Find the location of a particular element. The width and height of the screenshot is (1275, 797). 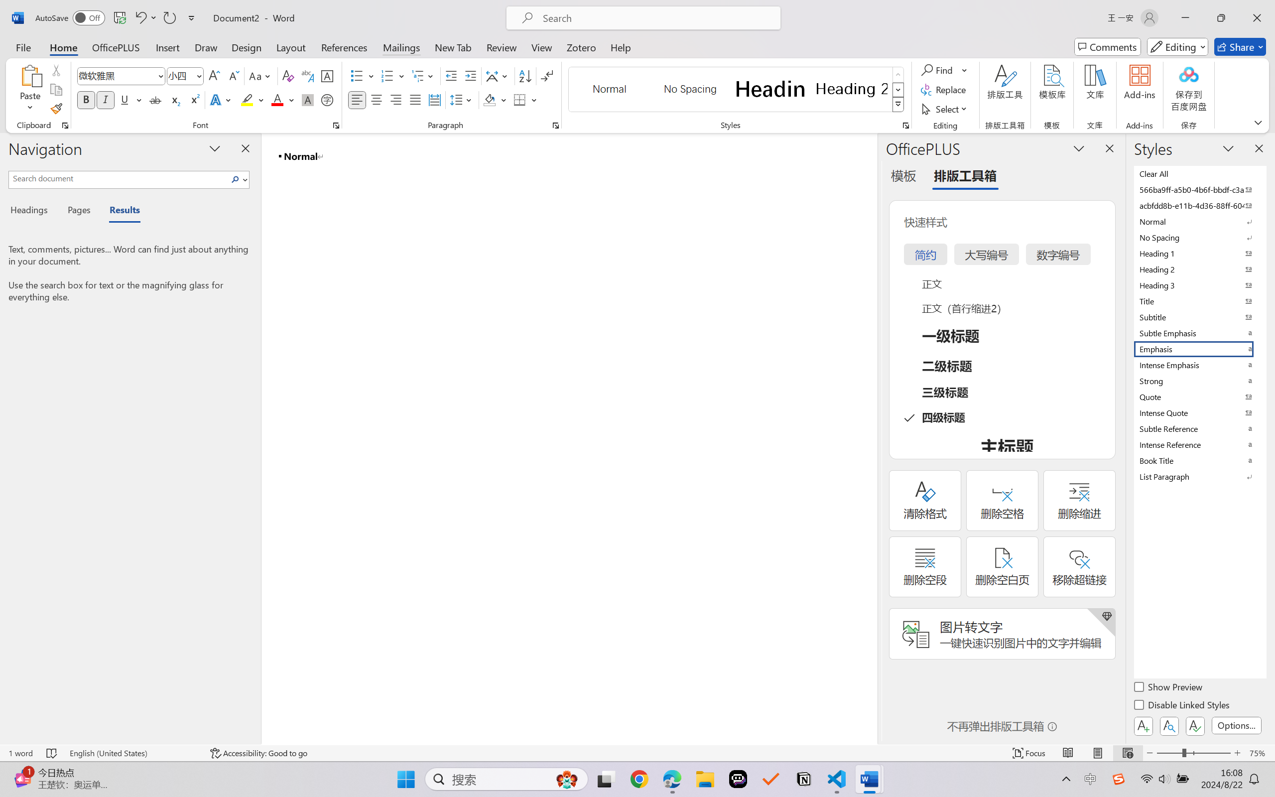

Justify is located at coordinates (415, 100).